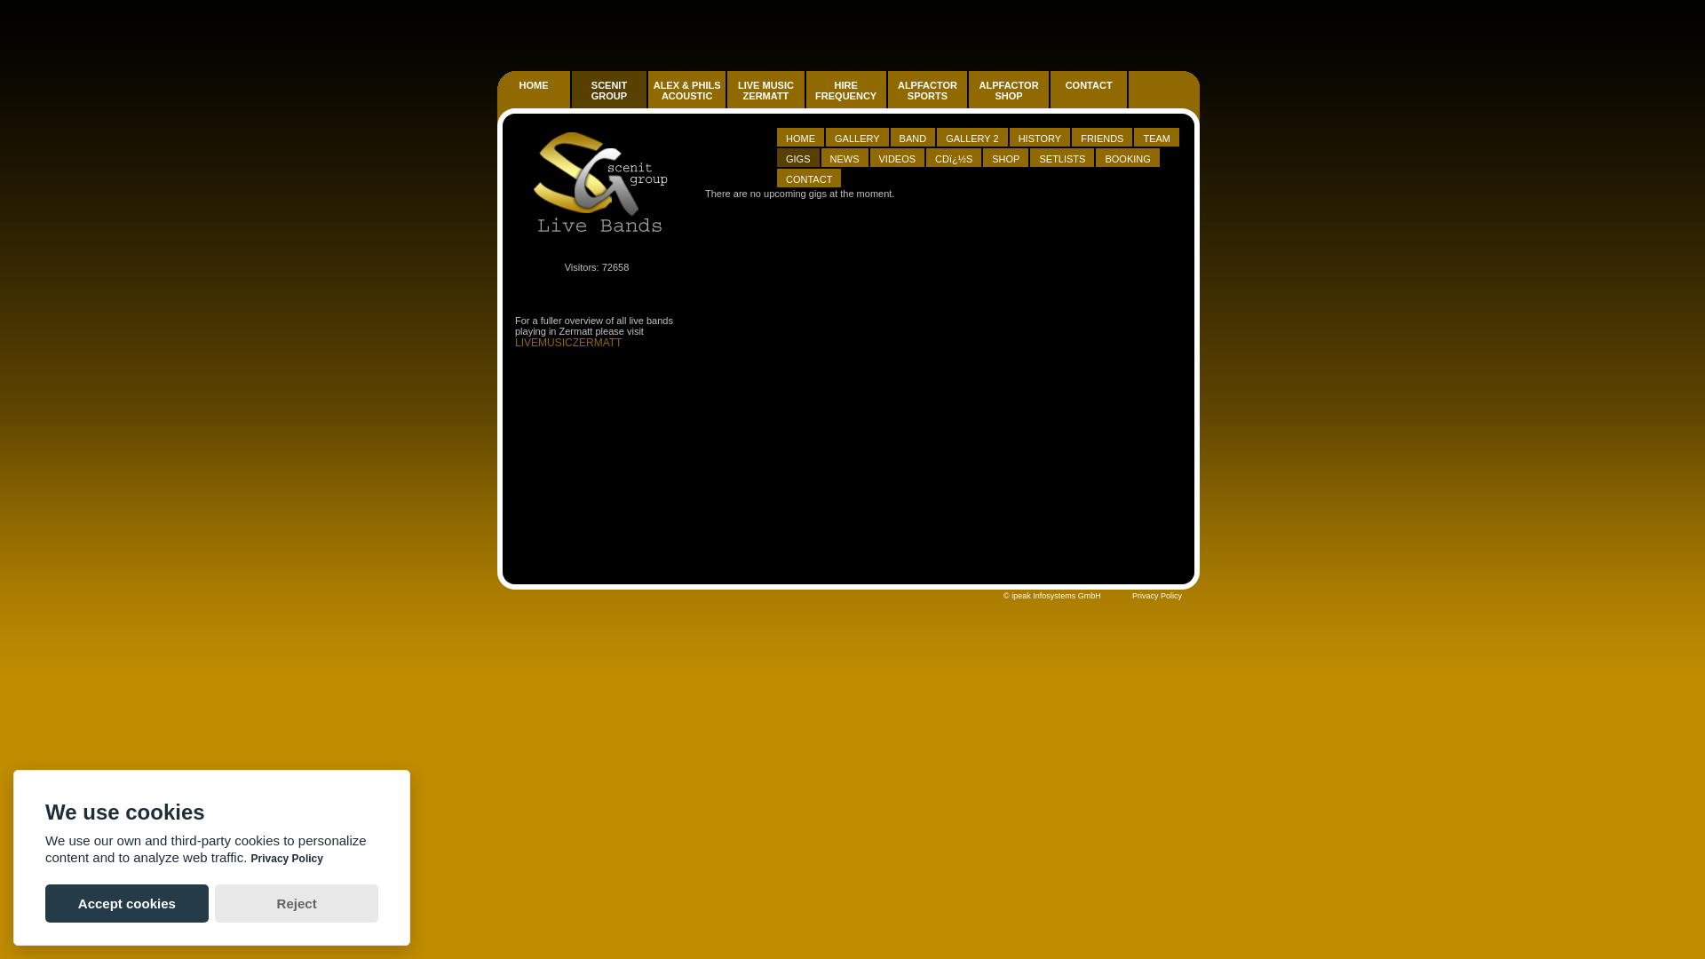  Describe the element at coordinates (1089, 85) in the screenshot. I see `CONTACT` at that location.